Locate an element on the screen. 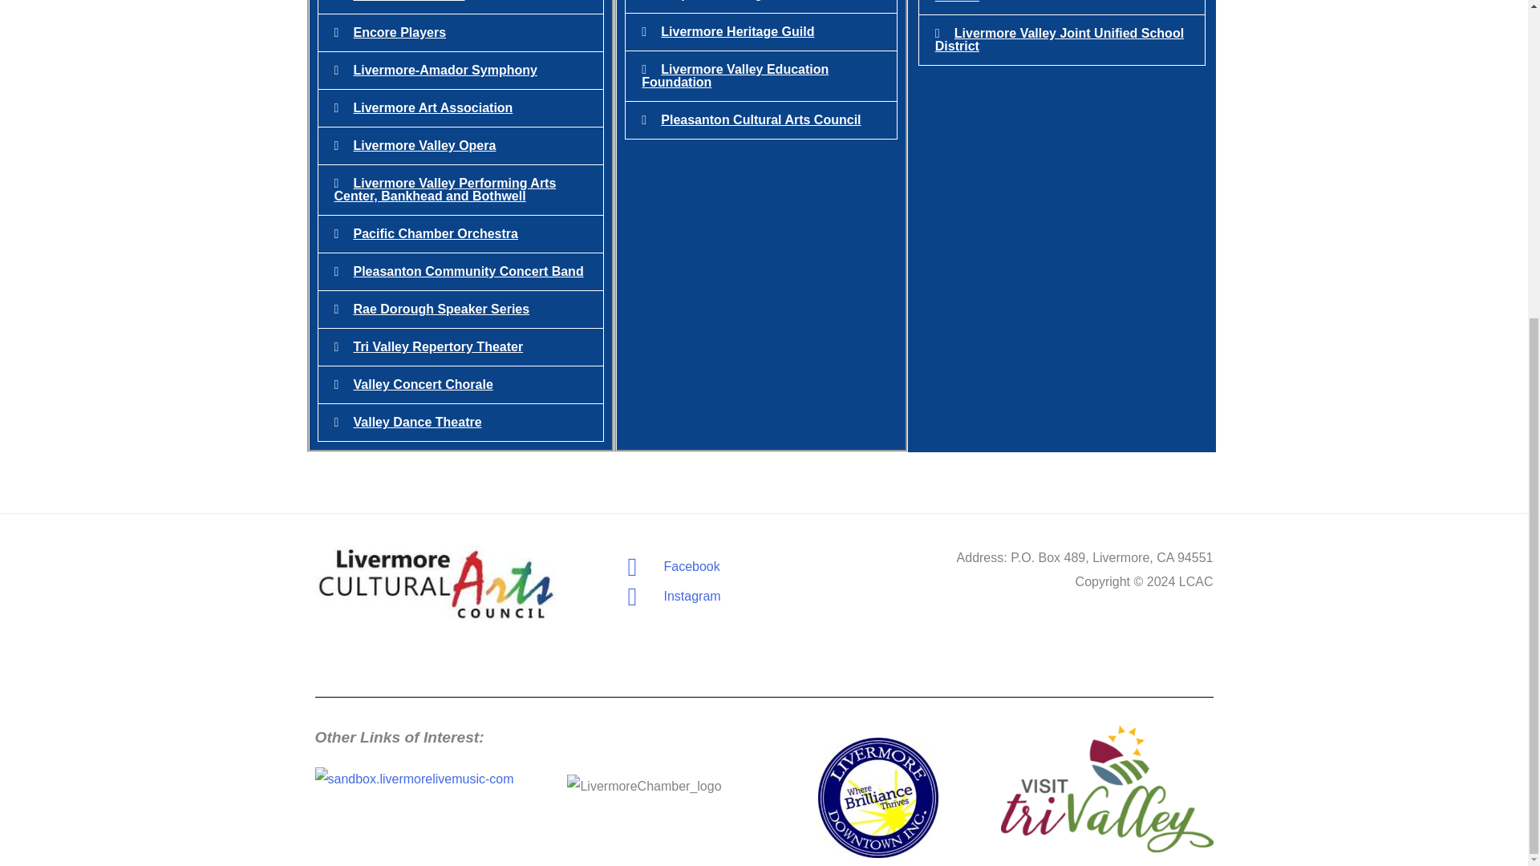 This screenshot has height=866, width=1540. sandbox.livermorelivemusic-com is located at coordinates (413, 779).